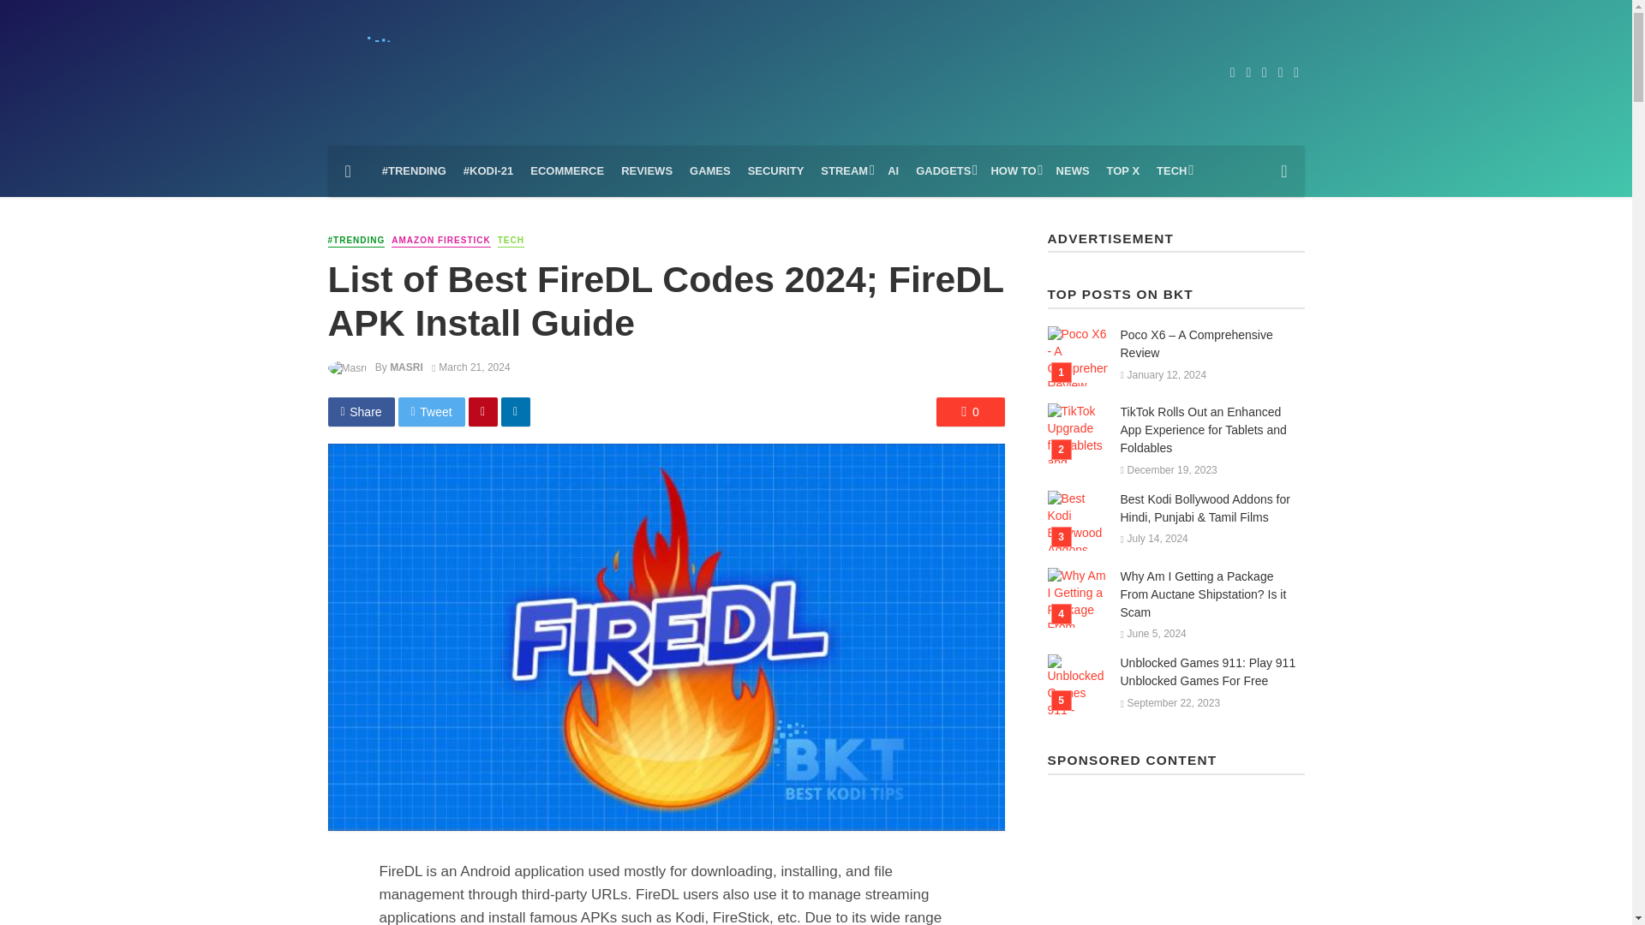 This screenshot has width=1645, height=925. What do you see at coordinates (845, 171) in the screenshot?
I see `STREAM` at bounding box center [845, 171].